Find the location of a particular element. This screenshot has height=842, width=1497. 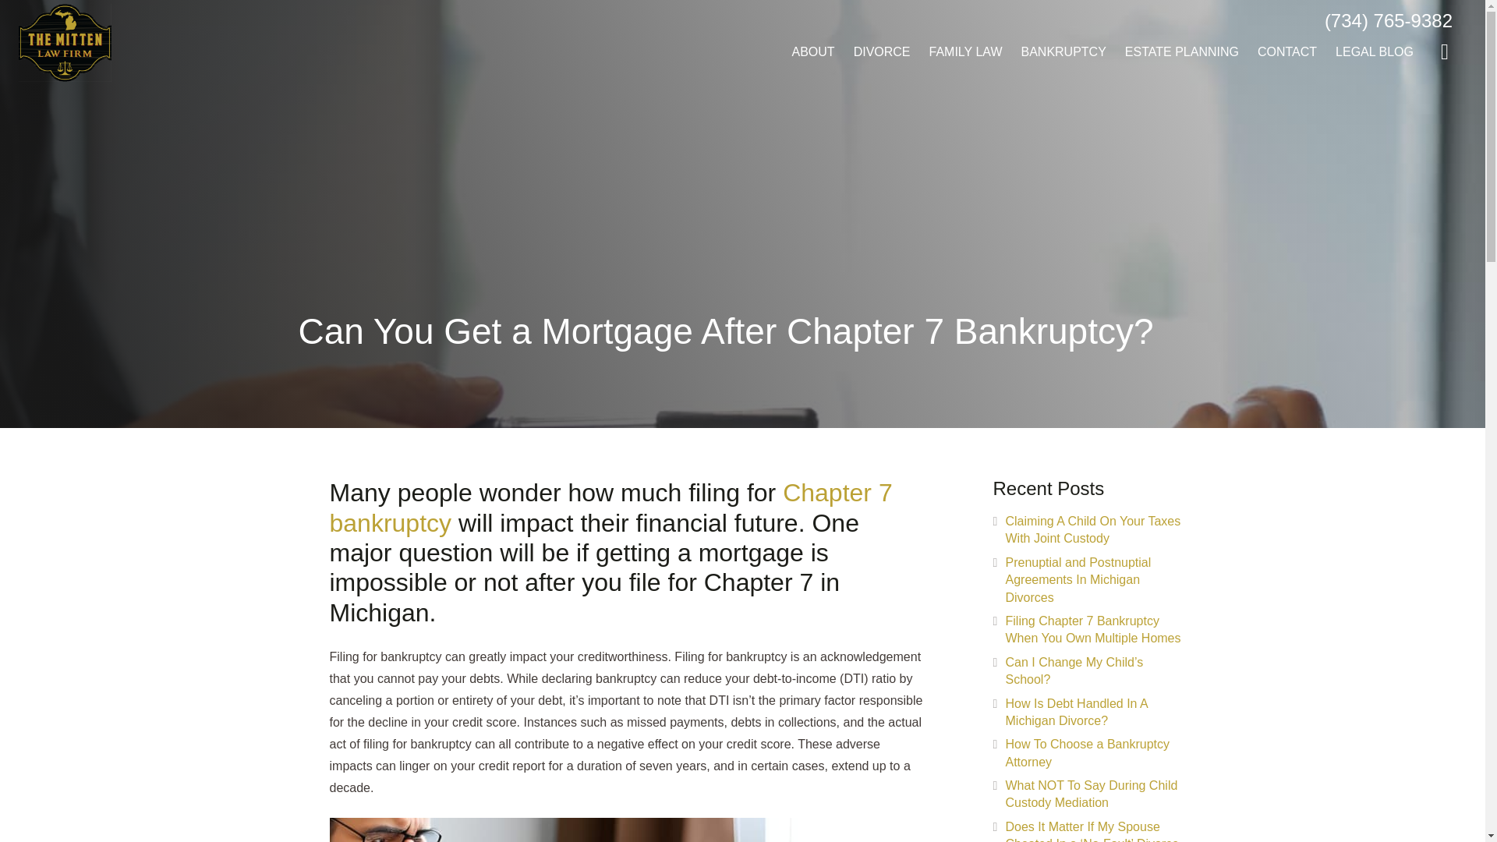

Facebook is located at coordinates (1445, 51).